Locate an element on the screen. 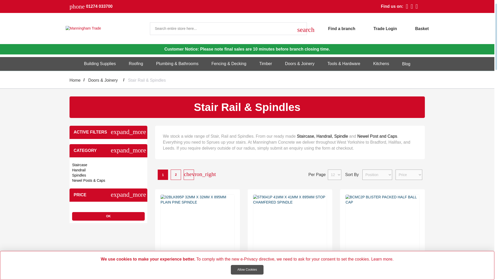 The width and height of the screenshot is (498, 280). Trade Login is located at coordinates (376, 28).